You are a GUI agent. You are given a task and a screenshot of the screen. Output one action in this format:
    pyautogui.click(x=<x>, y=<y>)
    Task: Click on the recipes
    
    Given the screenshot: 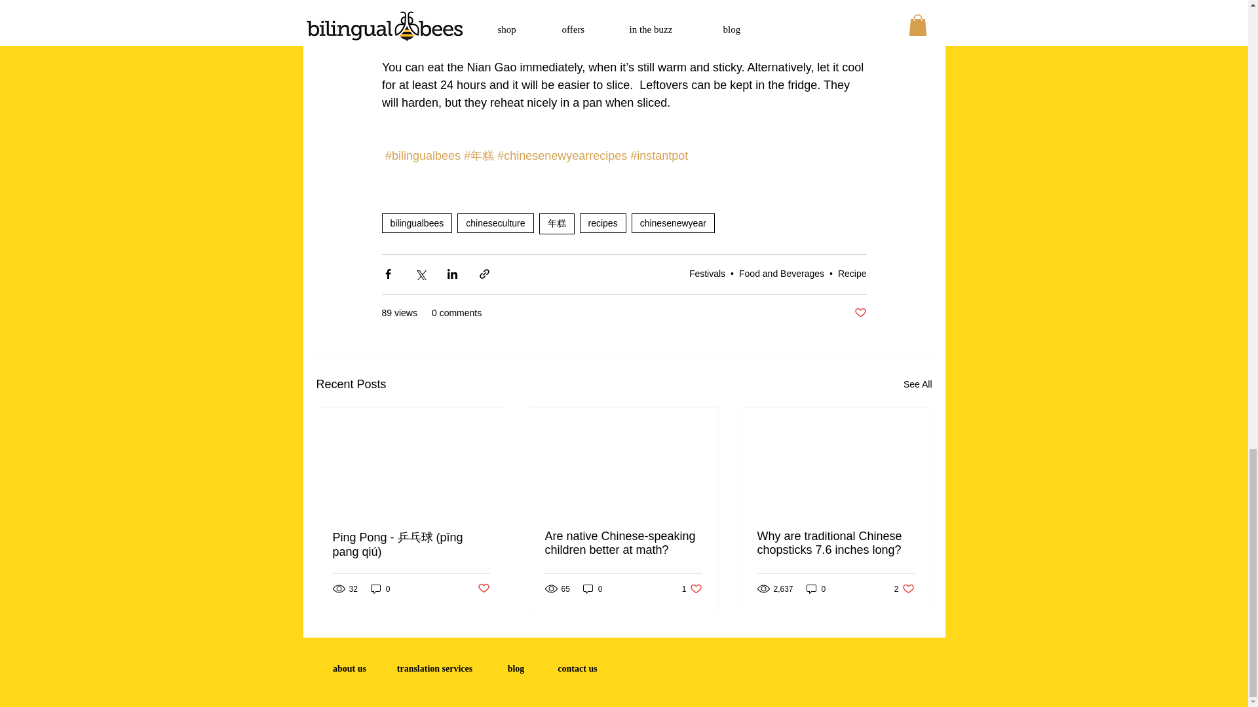 What is the action you would take?
    pyautogui.click(x=603, y=223)
    